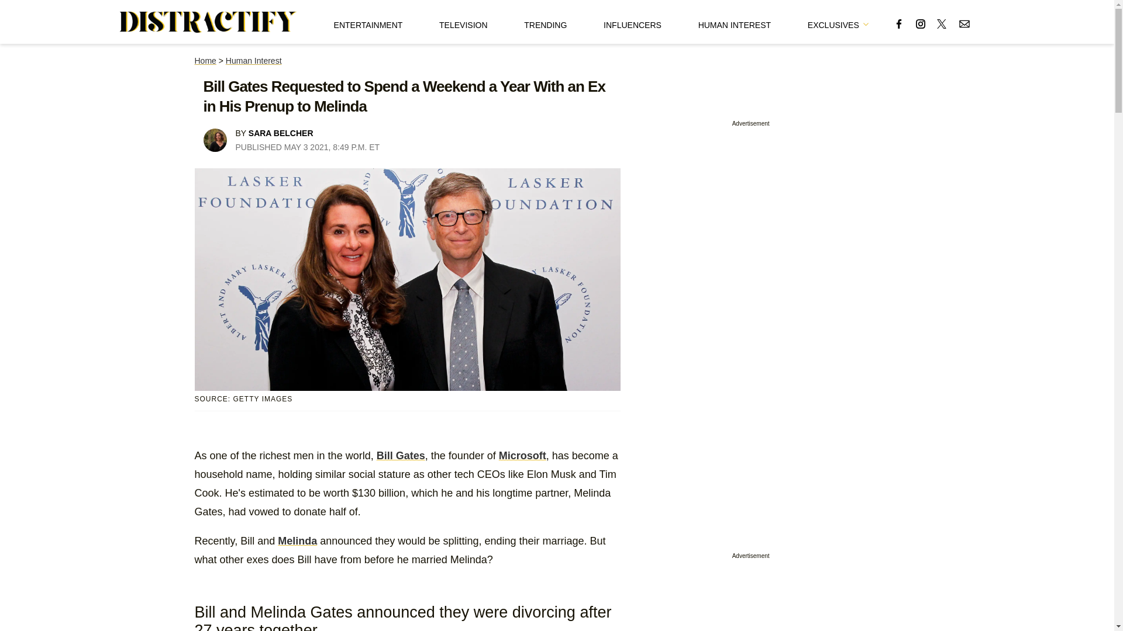  I want to click on Melinda, so click(297, 541).